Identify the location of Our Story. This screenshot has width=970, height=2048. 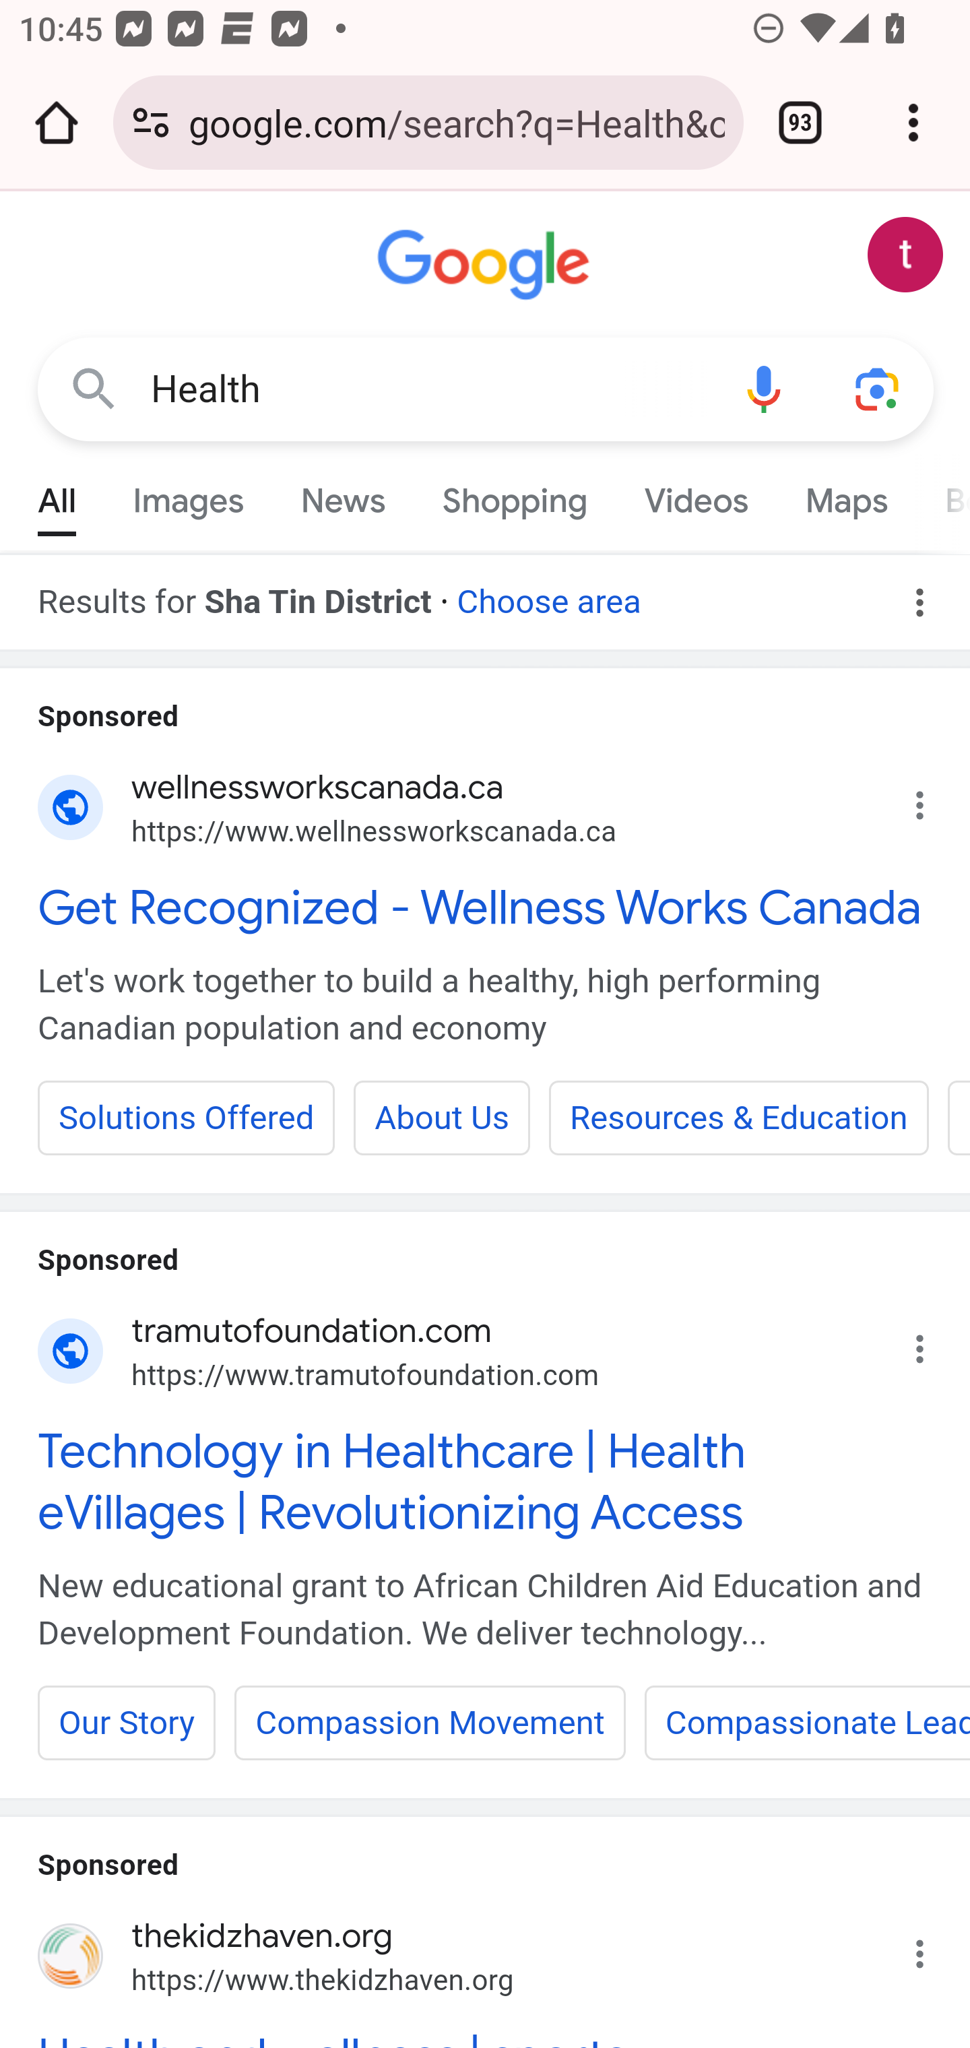
(127, 1722).